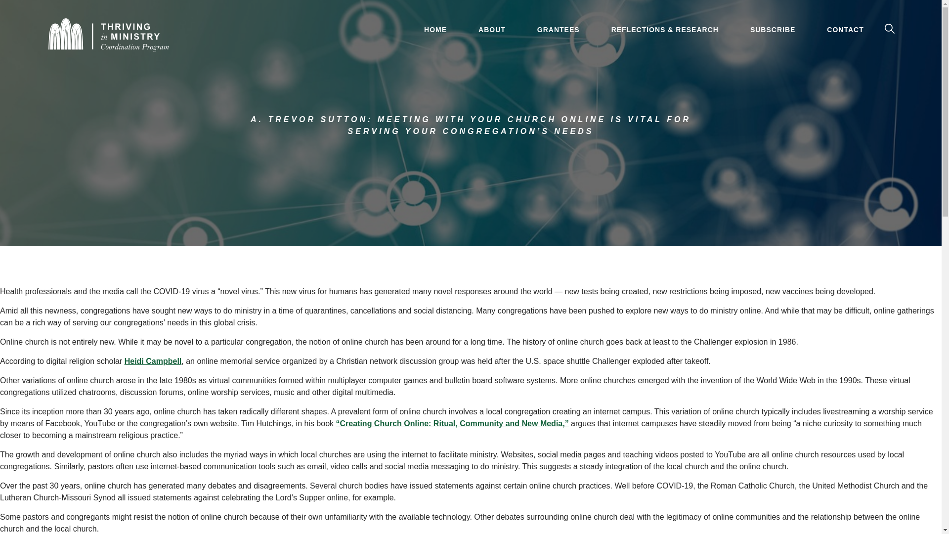 The width and height of the screenshot is (949, 534). What do you see at coordinates (435, 29) in the screenshot?
I see `HOME` at bounding box center [435, 29].